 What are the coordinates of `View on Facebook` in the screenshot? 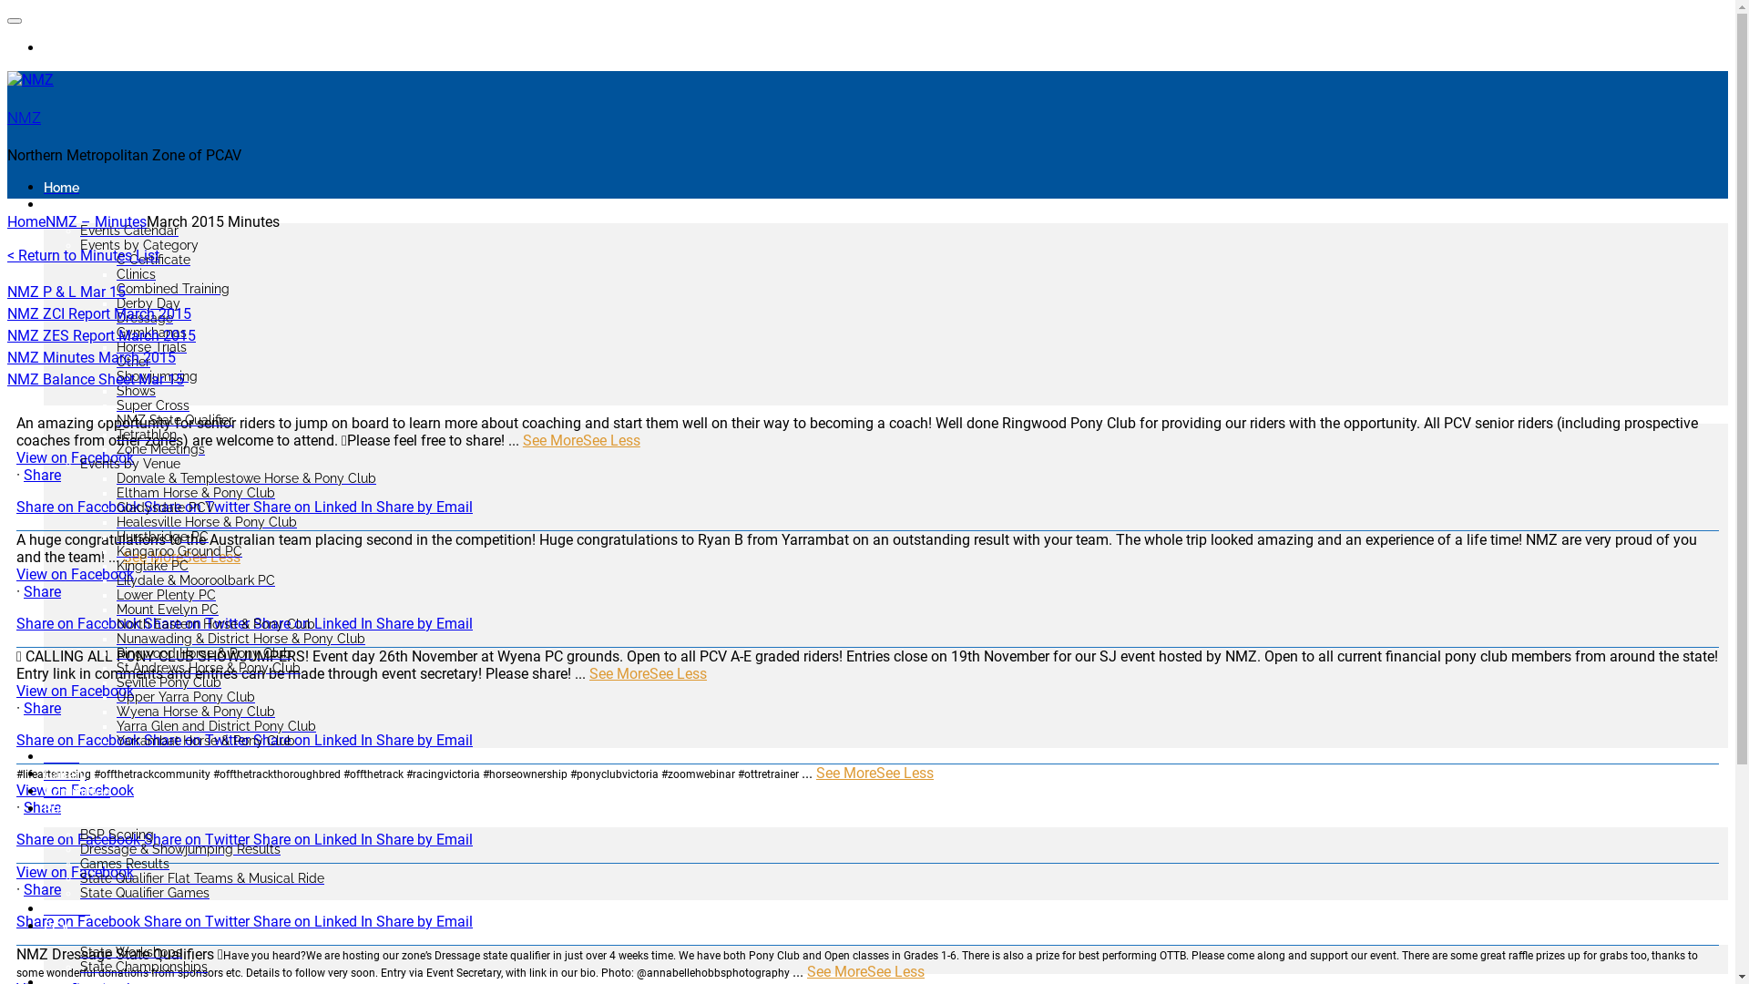 It's located at (75, 691).